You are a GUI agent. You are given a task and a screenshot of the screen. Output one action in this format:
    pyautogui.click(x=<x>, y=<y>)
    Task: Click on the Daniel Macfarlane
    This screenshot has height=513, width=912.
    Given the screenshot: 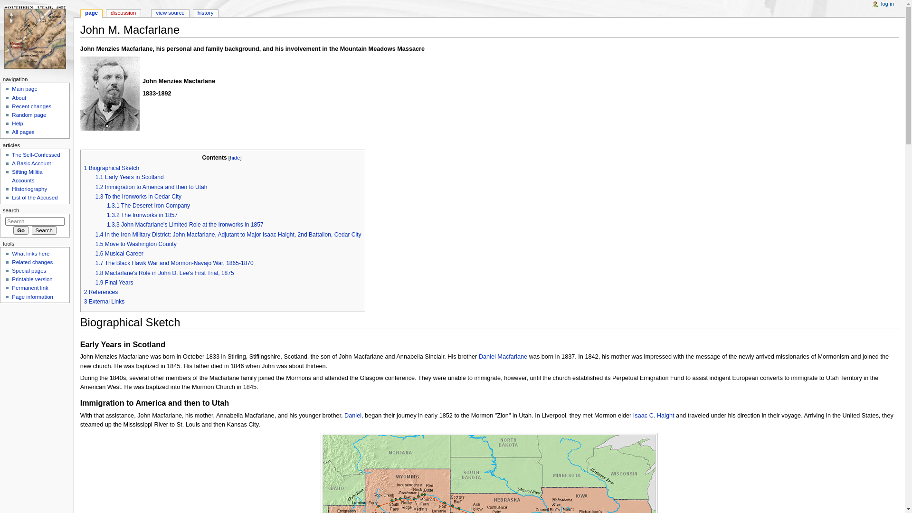 What is the action you would take?
    pyautogui.click(x=503, y=357)
    